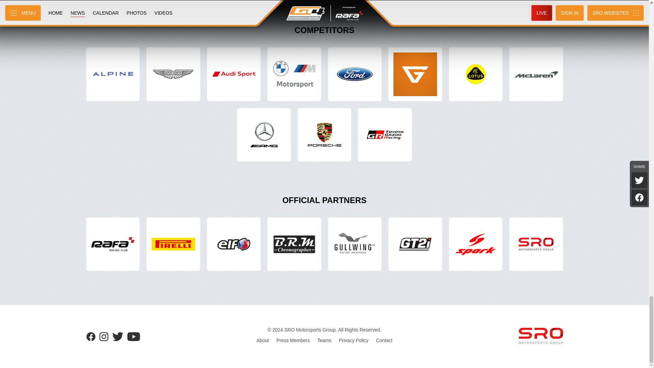 This screenshot has width=654, height=368. Describe the element at coordinates (112, 74) in the screenshot. I see `Alpine` at that location.